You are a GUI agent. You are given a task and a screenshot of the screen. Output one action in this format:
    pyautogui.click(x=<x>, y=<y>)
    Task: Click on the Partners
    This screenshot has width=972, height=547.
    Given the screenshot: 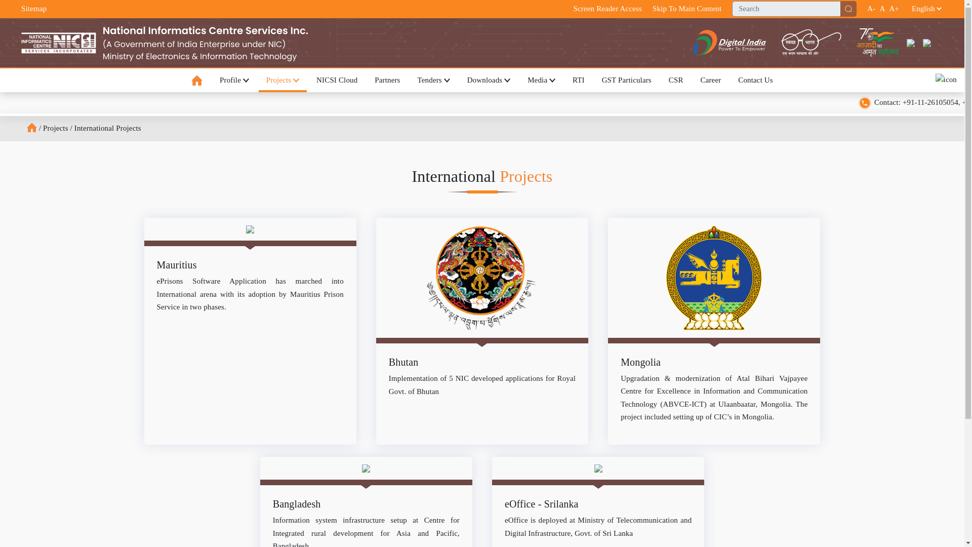 What is the action you would take?
    pyautogui.click(x=387, y=80)
    